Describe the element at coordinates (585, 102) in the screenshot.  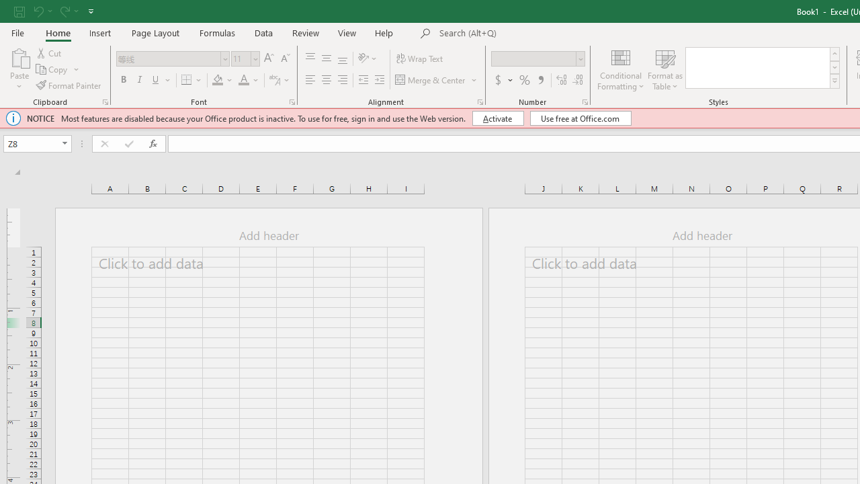
I see `Format Cell Number` at that location.